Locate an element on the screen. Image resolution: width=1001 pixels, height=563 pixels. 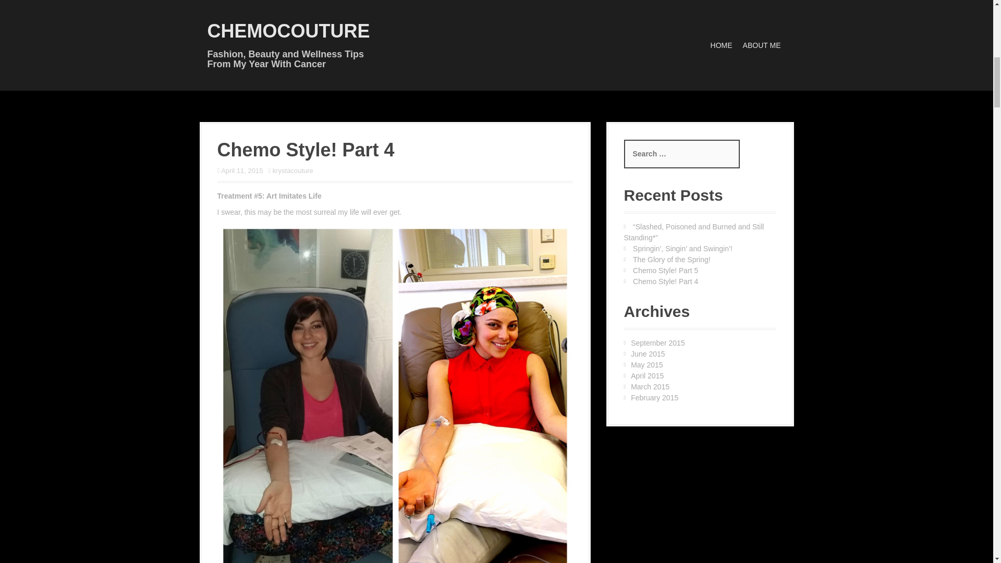
CHEMOCOUTURE is located at coordinates (289, 30).